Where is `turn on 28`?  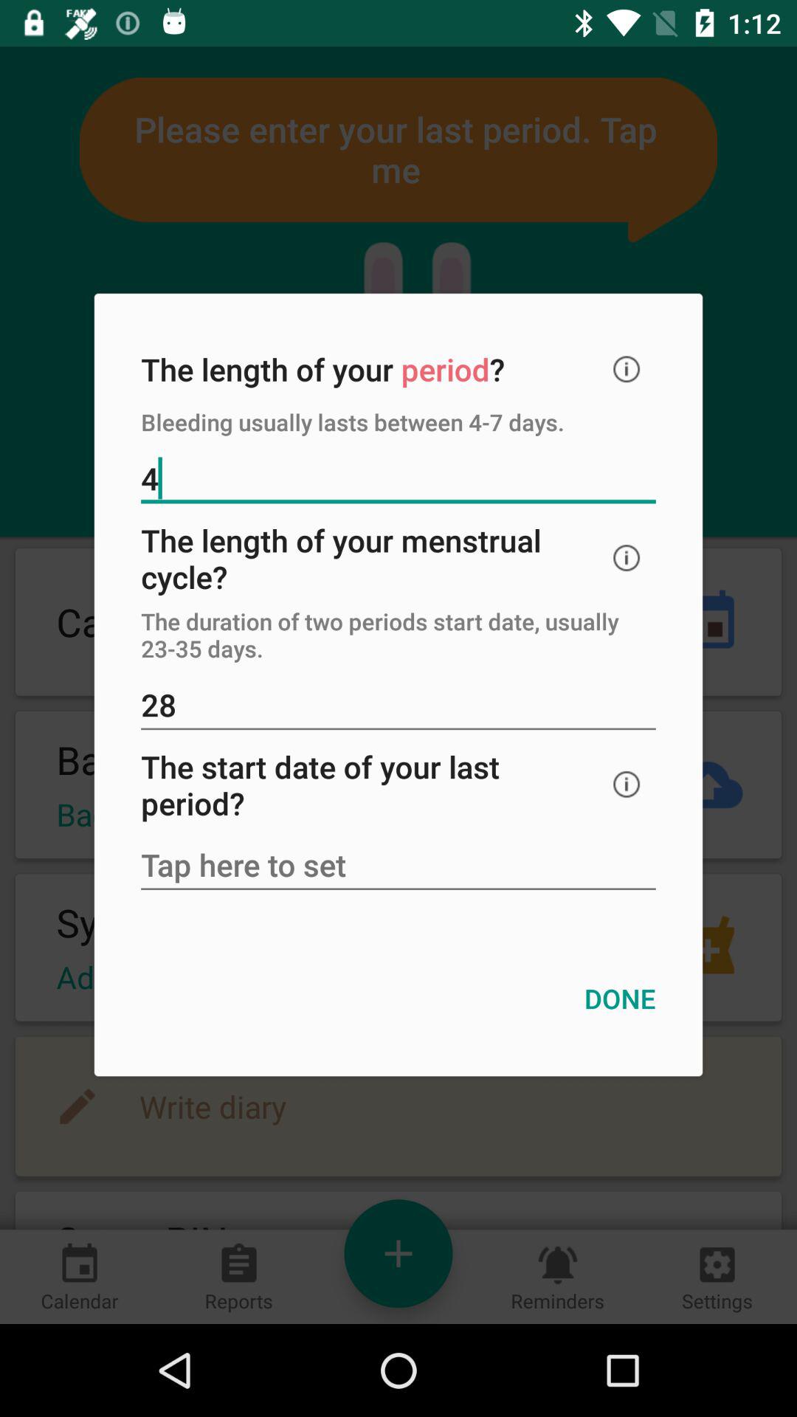
turn on 28 is located at coordinates (398, 707).